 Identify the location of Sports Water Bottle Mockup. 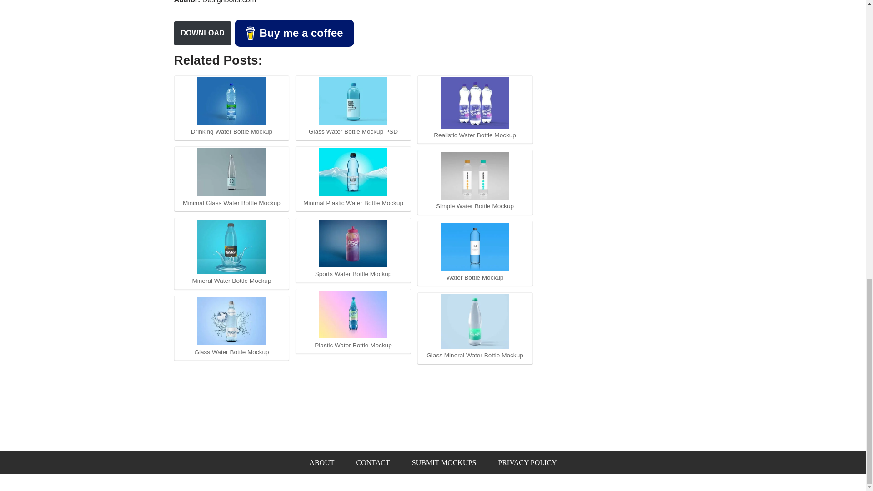
(353, 243).